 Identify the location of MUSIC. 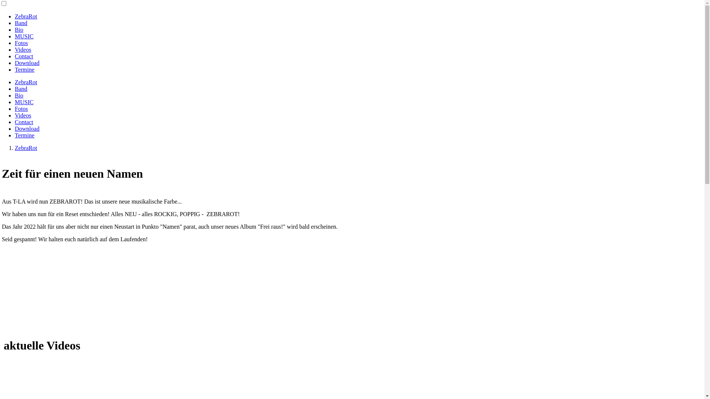
(24, 36).